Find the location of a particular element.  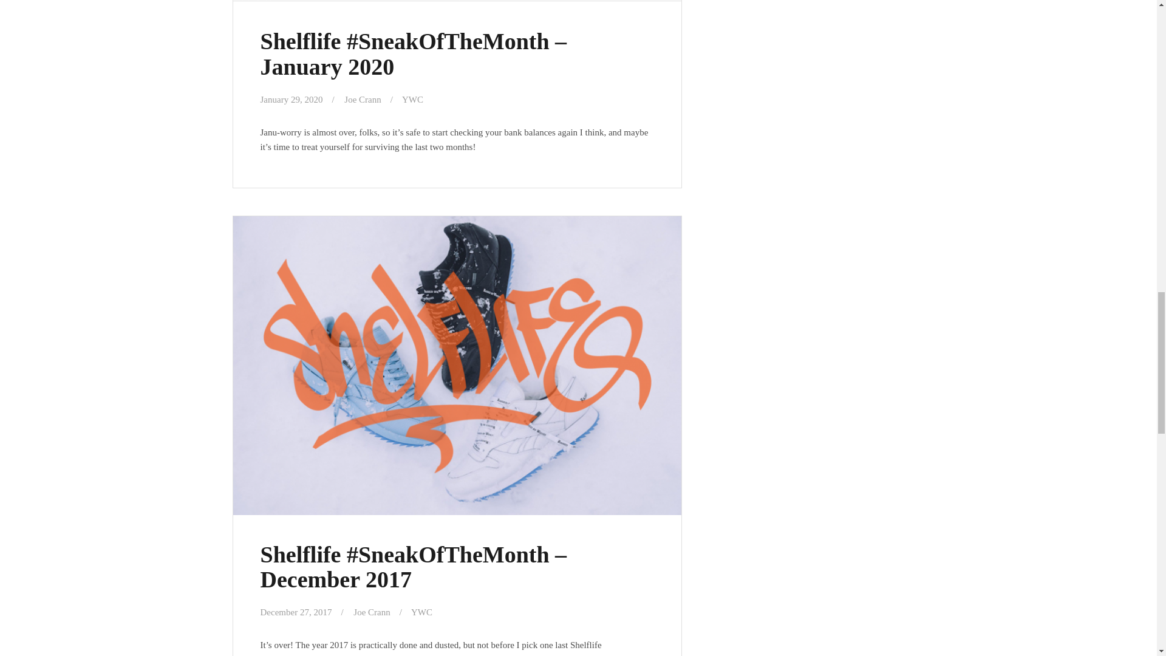

YWC is located at coordinates (412, 99).